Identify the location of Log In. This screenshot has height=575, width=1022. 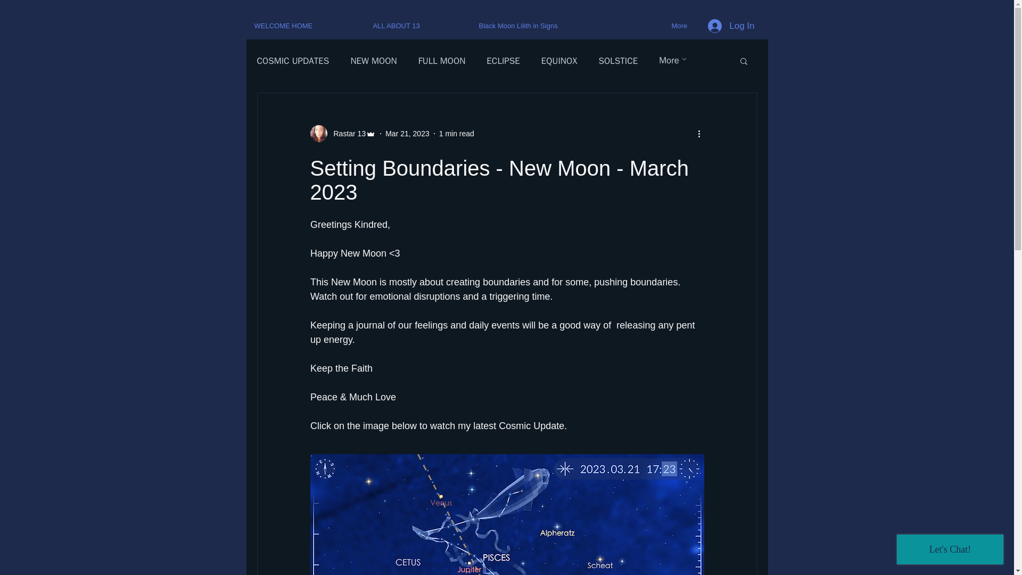
(730, 26).